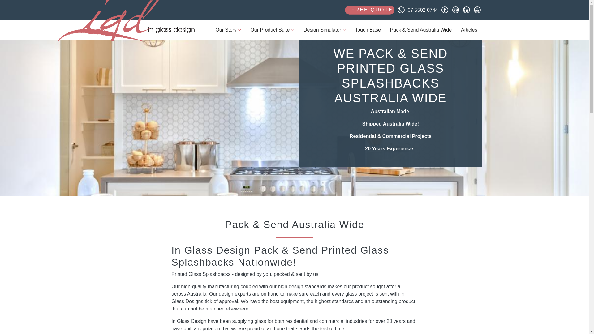  Describe the element at coordinates (368, 30) in the screenshot. I see `Touch Base` at that location.